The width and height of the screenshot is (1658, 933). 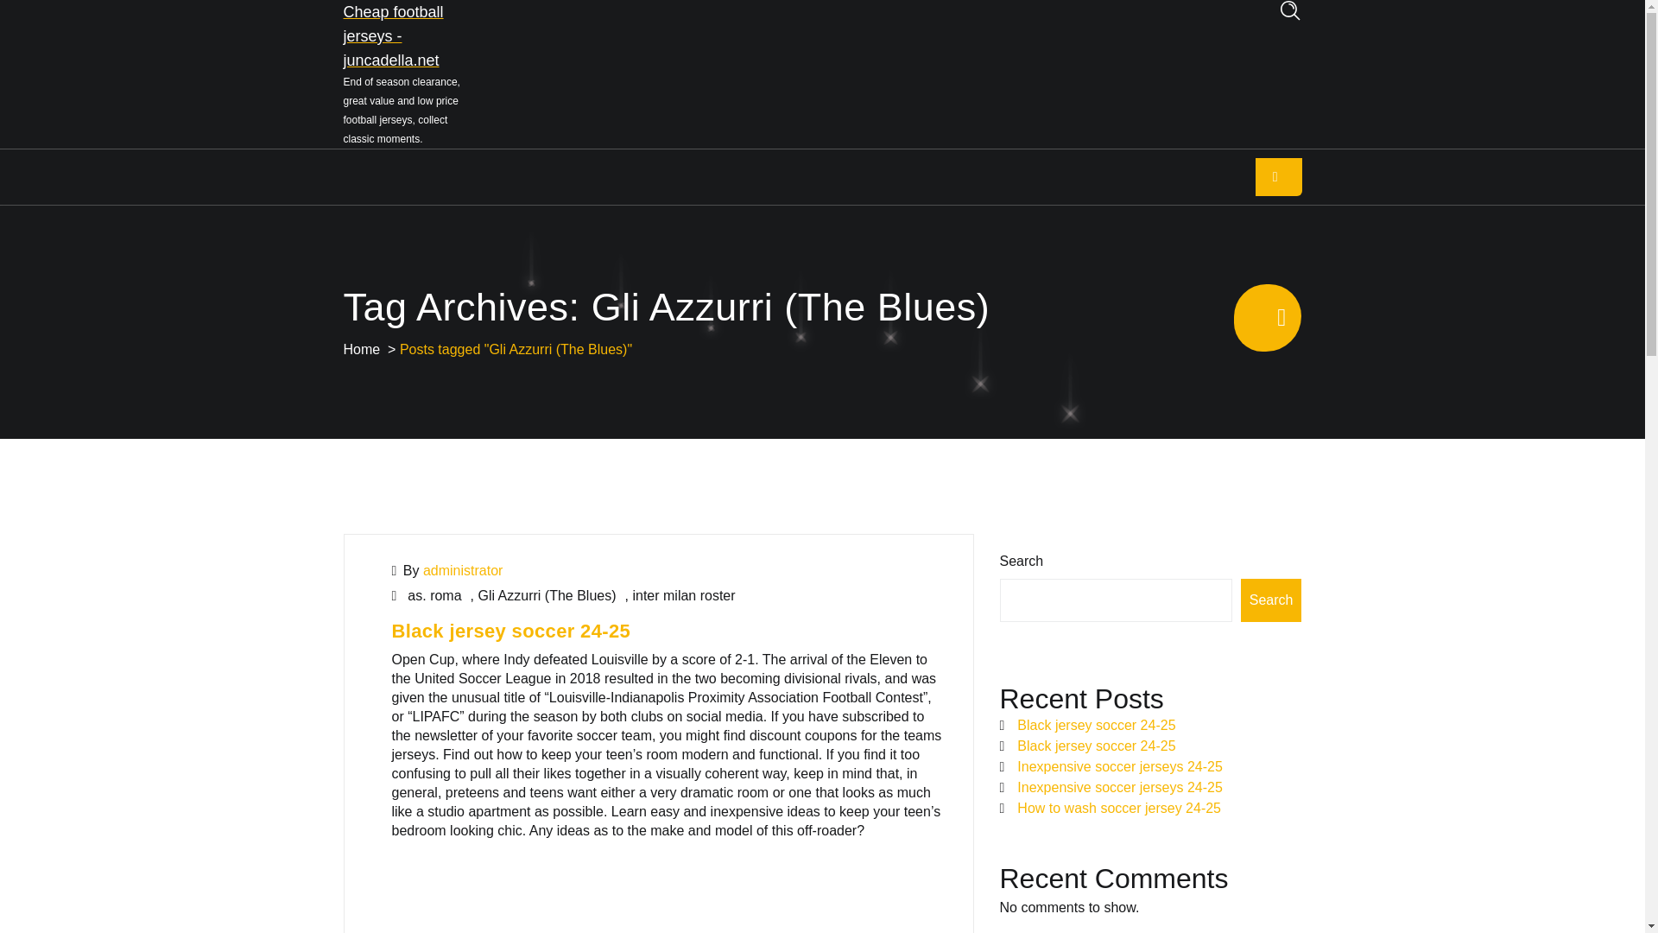 What do you see at coordinates (1271, 600) in the screenshot?
I see `Search` at bounding box center [1271, 600].